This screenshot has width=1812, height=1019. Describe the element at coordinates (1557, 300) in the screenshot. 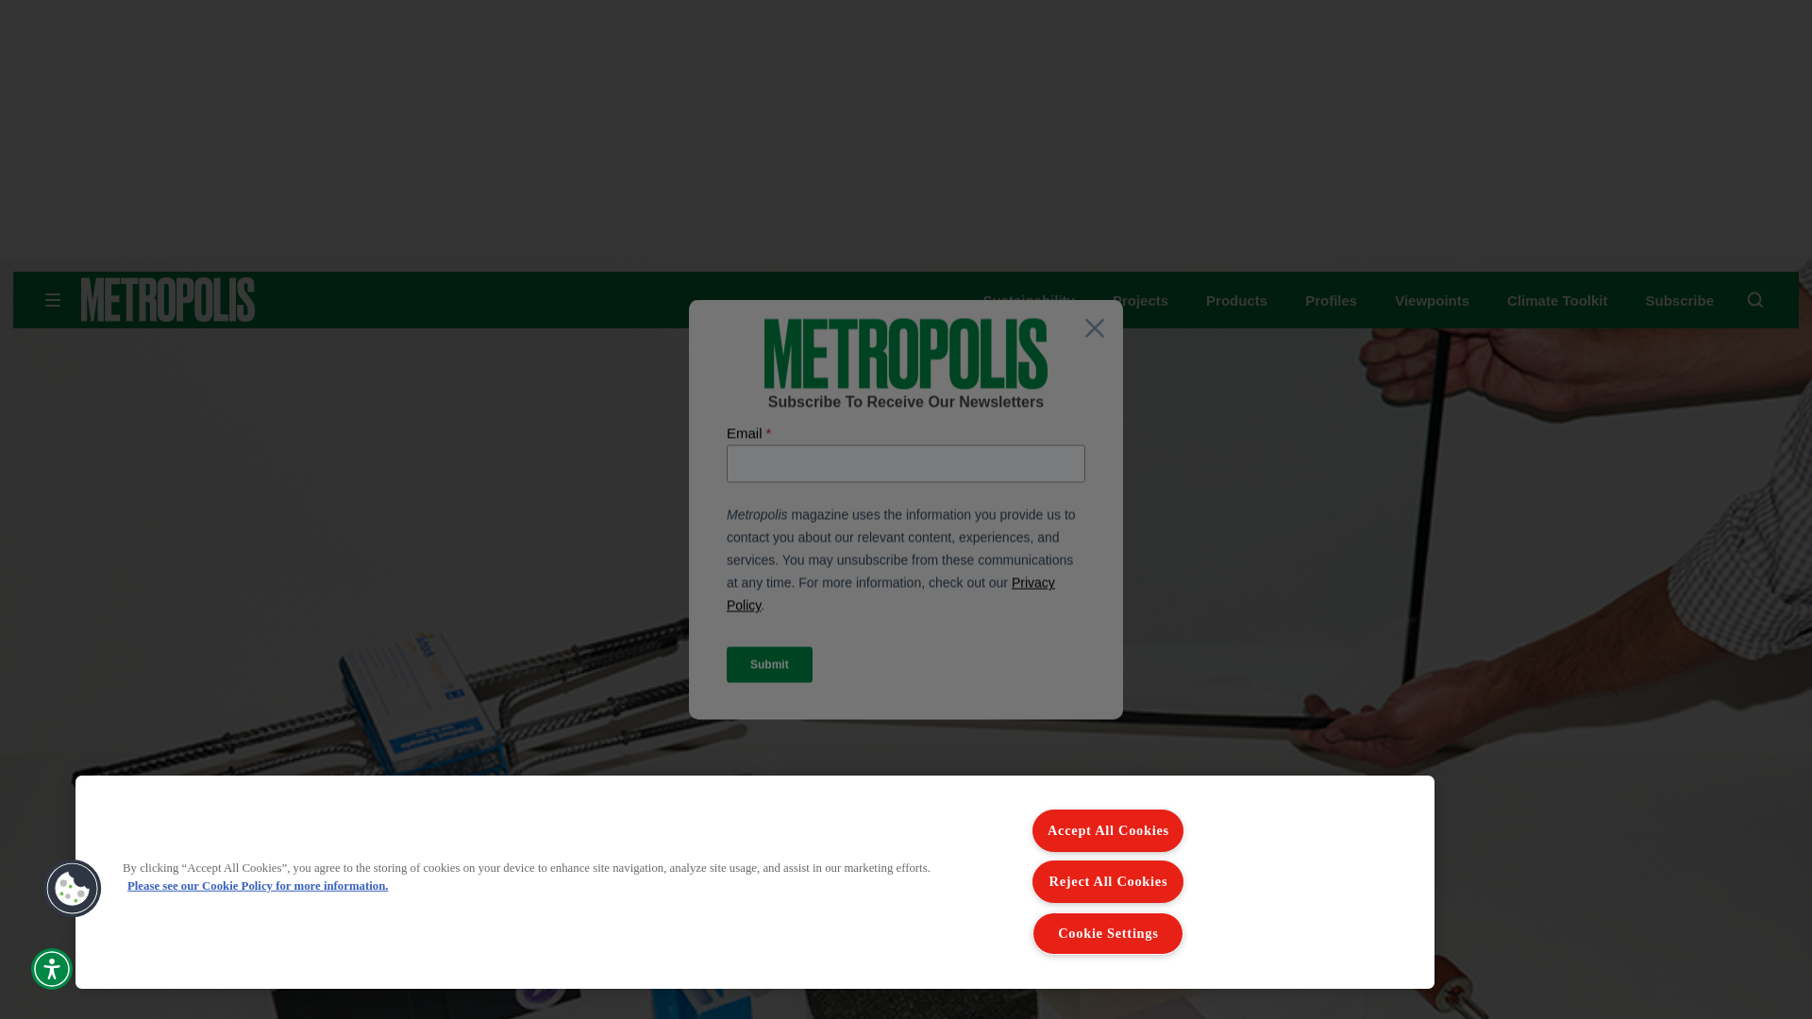

I see `Climate Toolkit` at that location.